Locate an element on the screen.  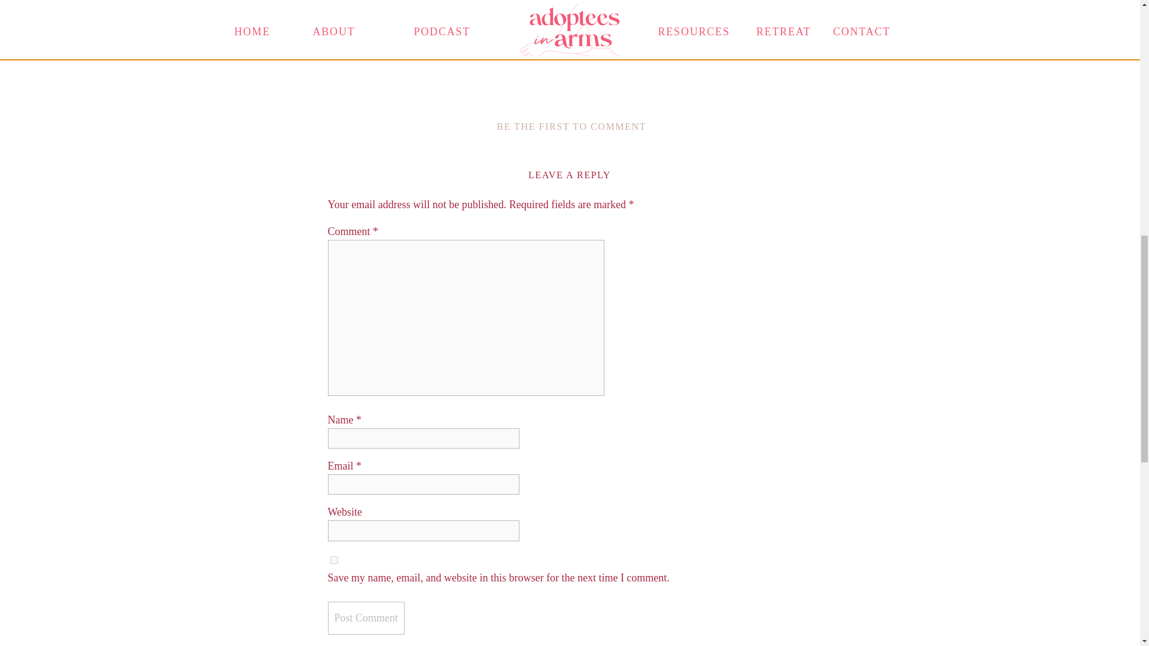
Post Comment is located at coordinates (366, 617).